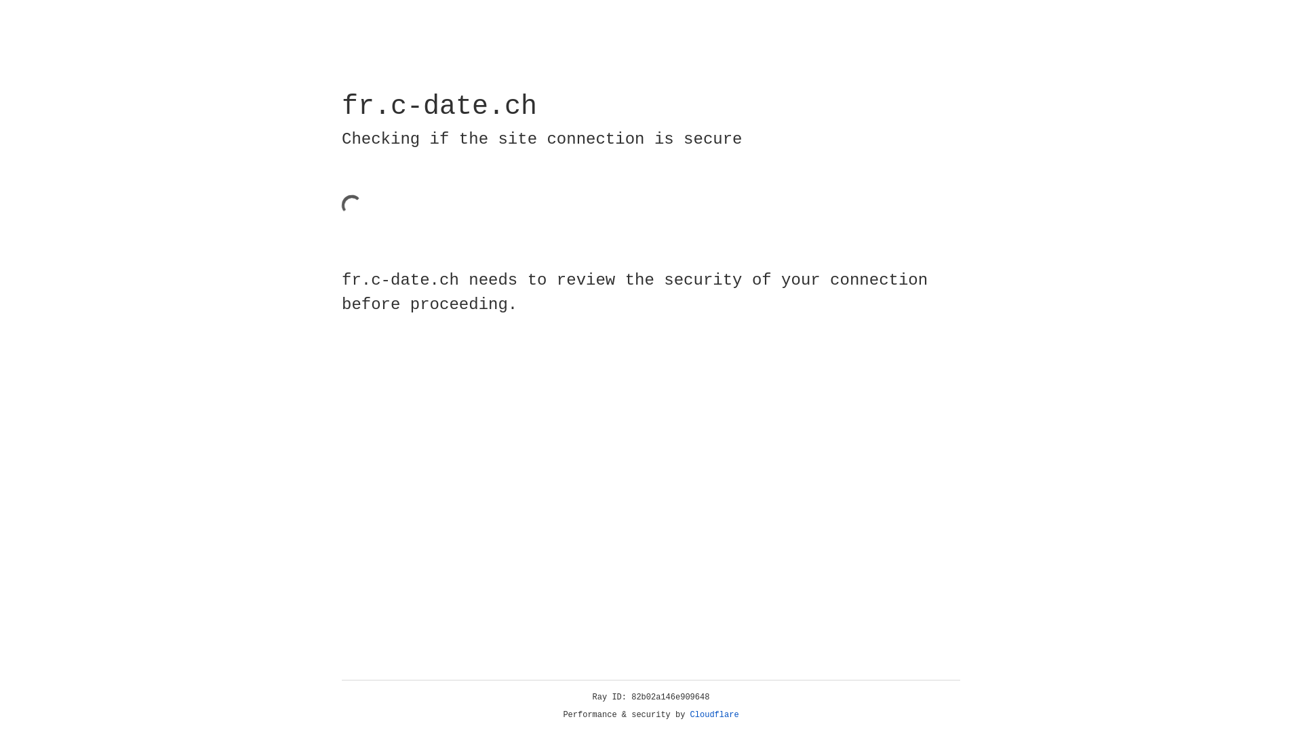 The height and width of the screenshot is (732, 1302). I want to click on Cloudflare, so click(715, 715).